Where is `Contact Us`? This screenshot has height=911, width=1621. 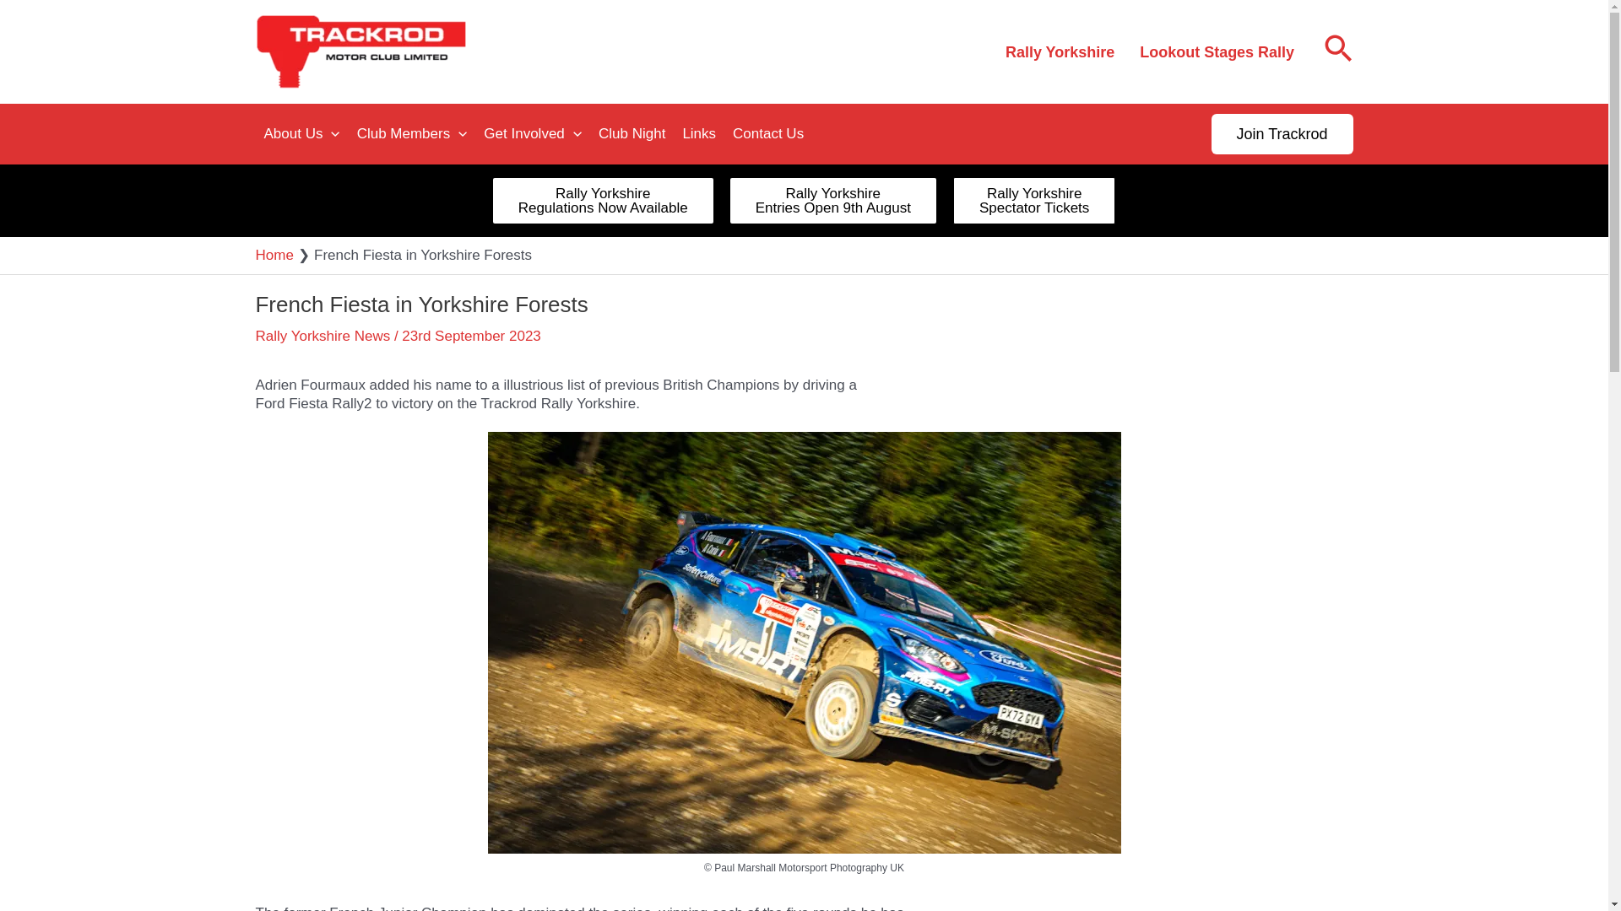
Contact Us is located at coordinates (768, 134).